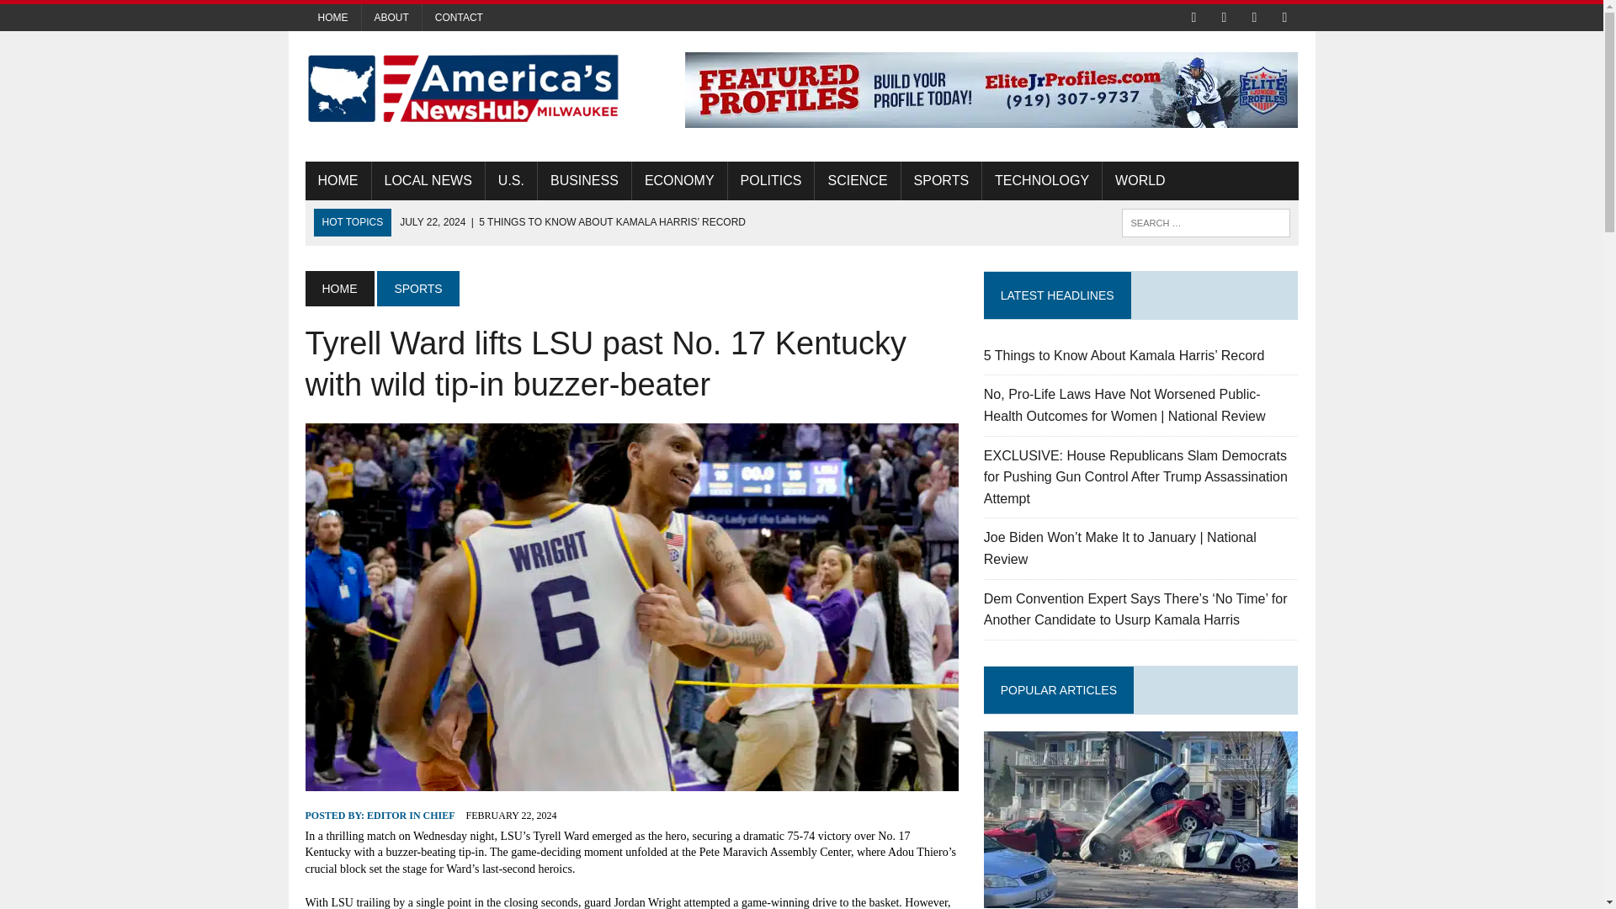 The image size is (1616, 909). What do you see at coordinates (417, 288) in the screenshot?
I see `SPORTS` at bounding box center [417, 288].